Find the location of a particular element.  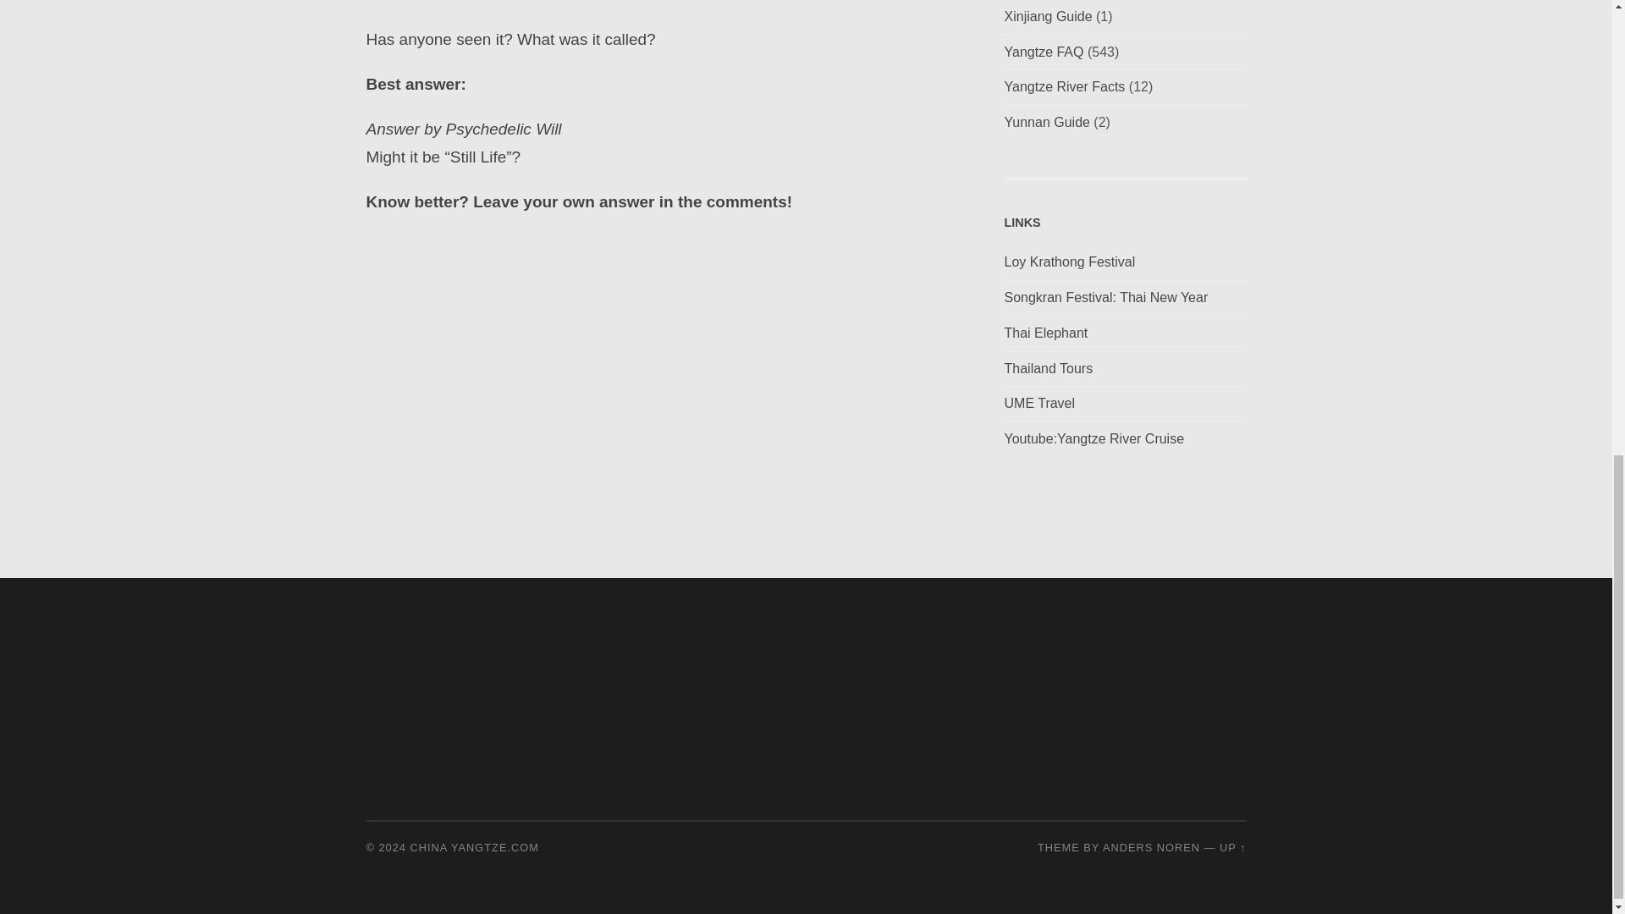

Yangtze River Facts is located at coordinates (1064, 86).